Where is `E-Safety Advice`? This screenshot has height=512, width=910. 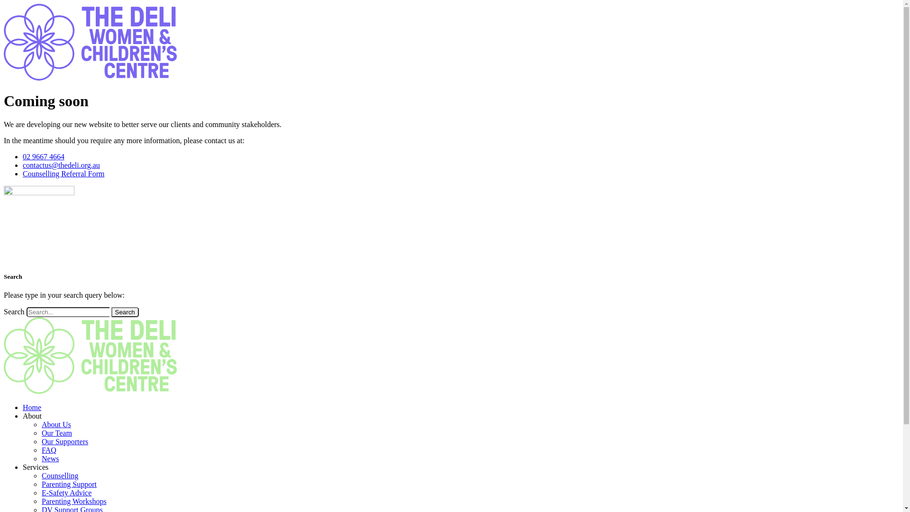
E-Safety Advice is located at coordinates (66, 493).